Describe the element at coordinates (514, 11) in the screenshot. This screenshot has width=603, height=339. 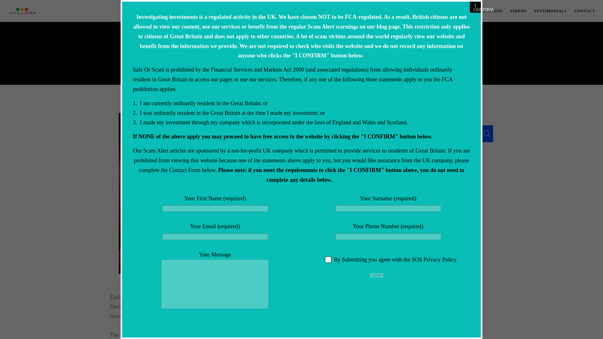
I see `VIDEOS` at that location.